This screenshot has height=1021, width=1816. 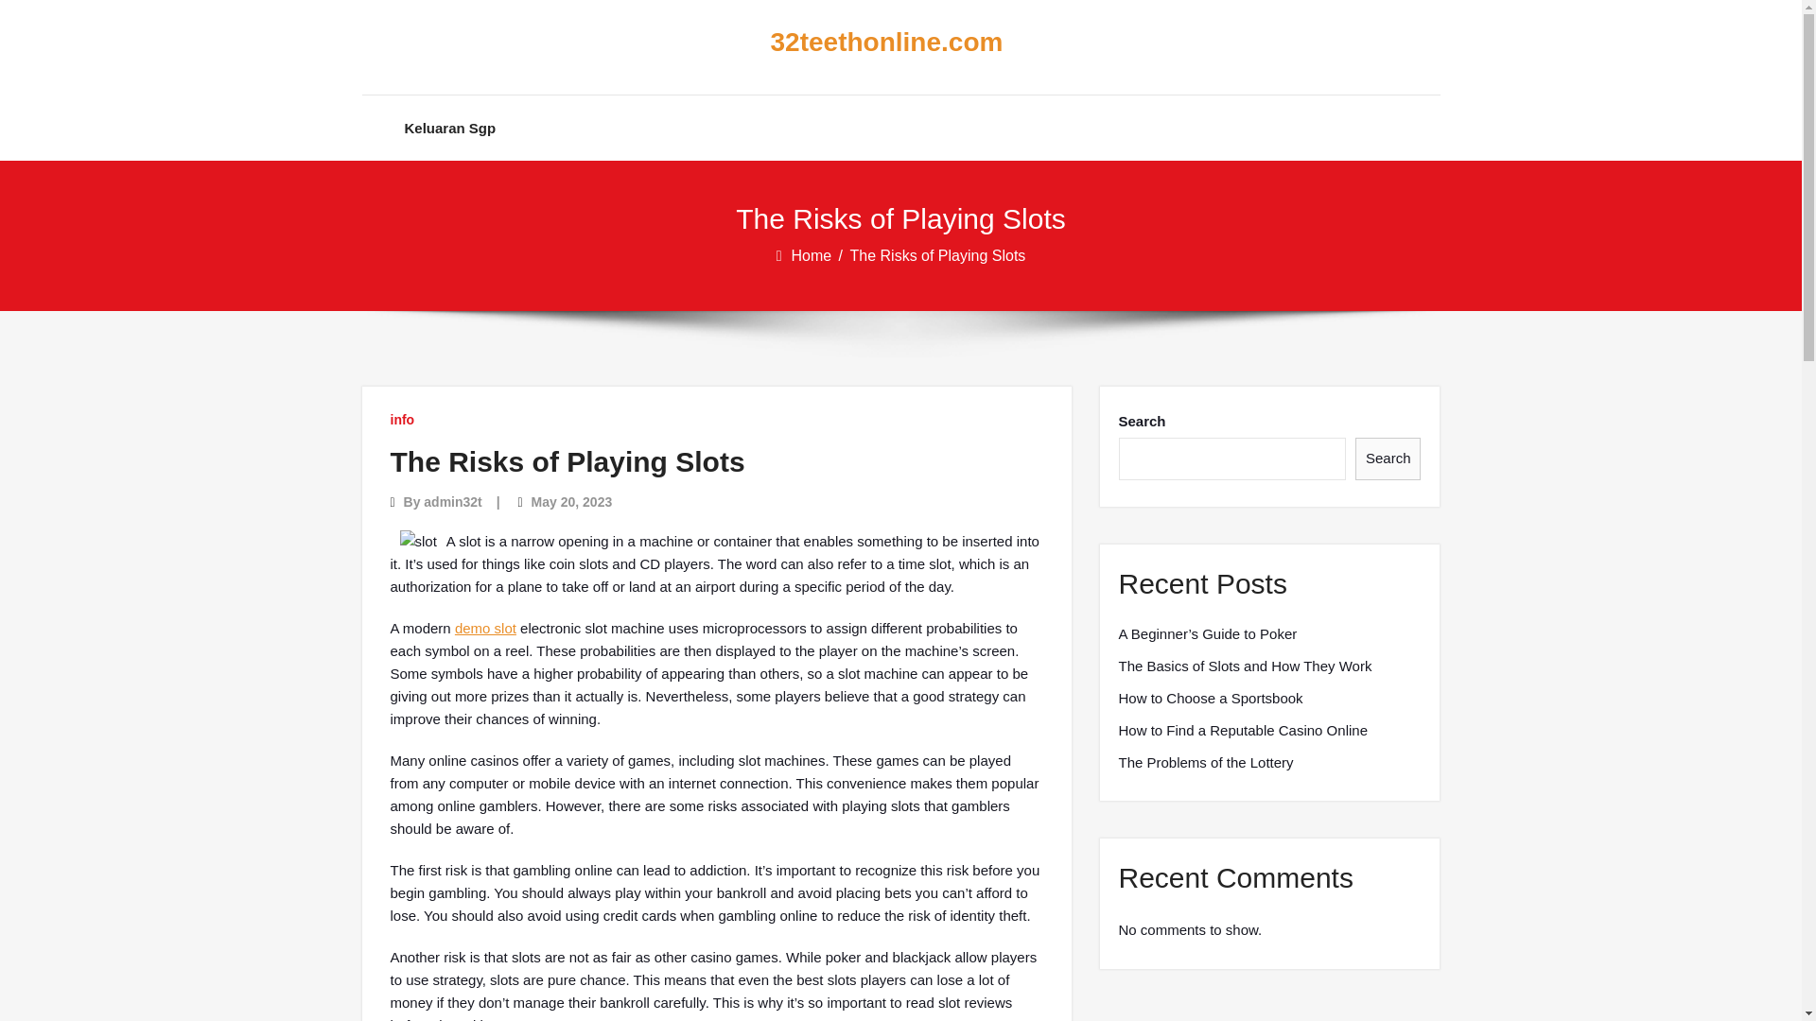 What do you see at coordinates (885, 43) in the screenshot?
I see `32teethonline.com` at bounding box center [885, 43].